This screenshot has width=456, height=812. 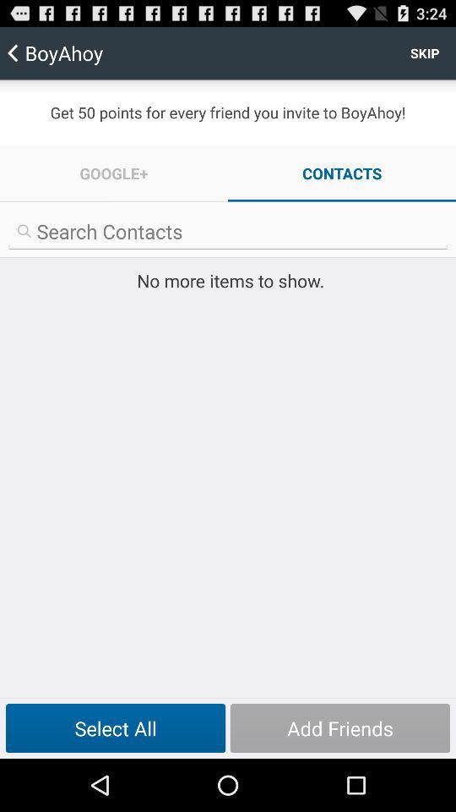 I want to click on flip until the add friends button, so click(x=339, y=728).